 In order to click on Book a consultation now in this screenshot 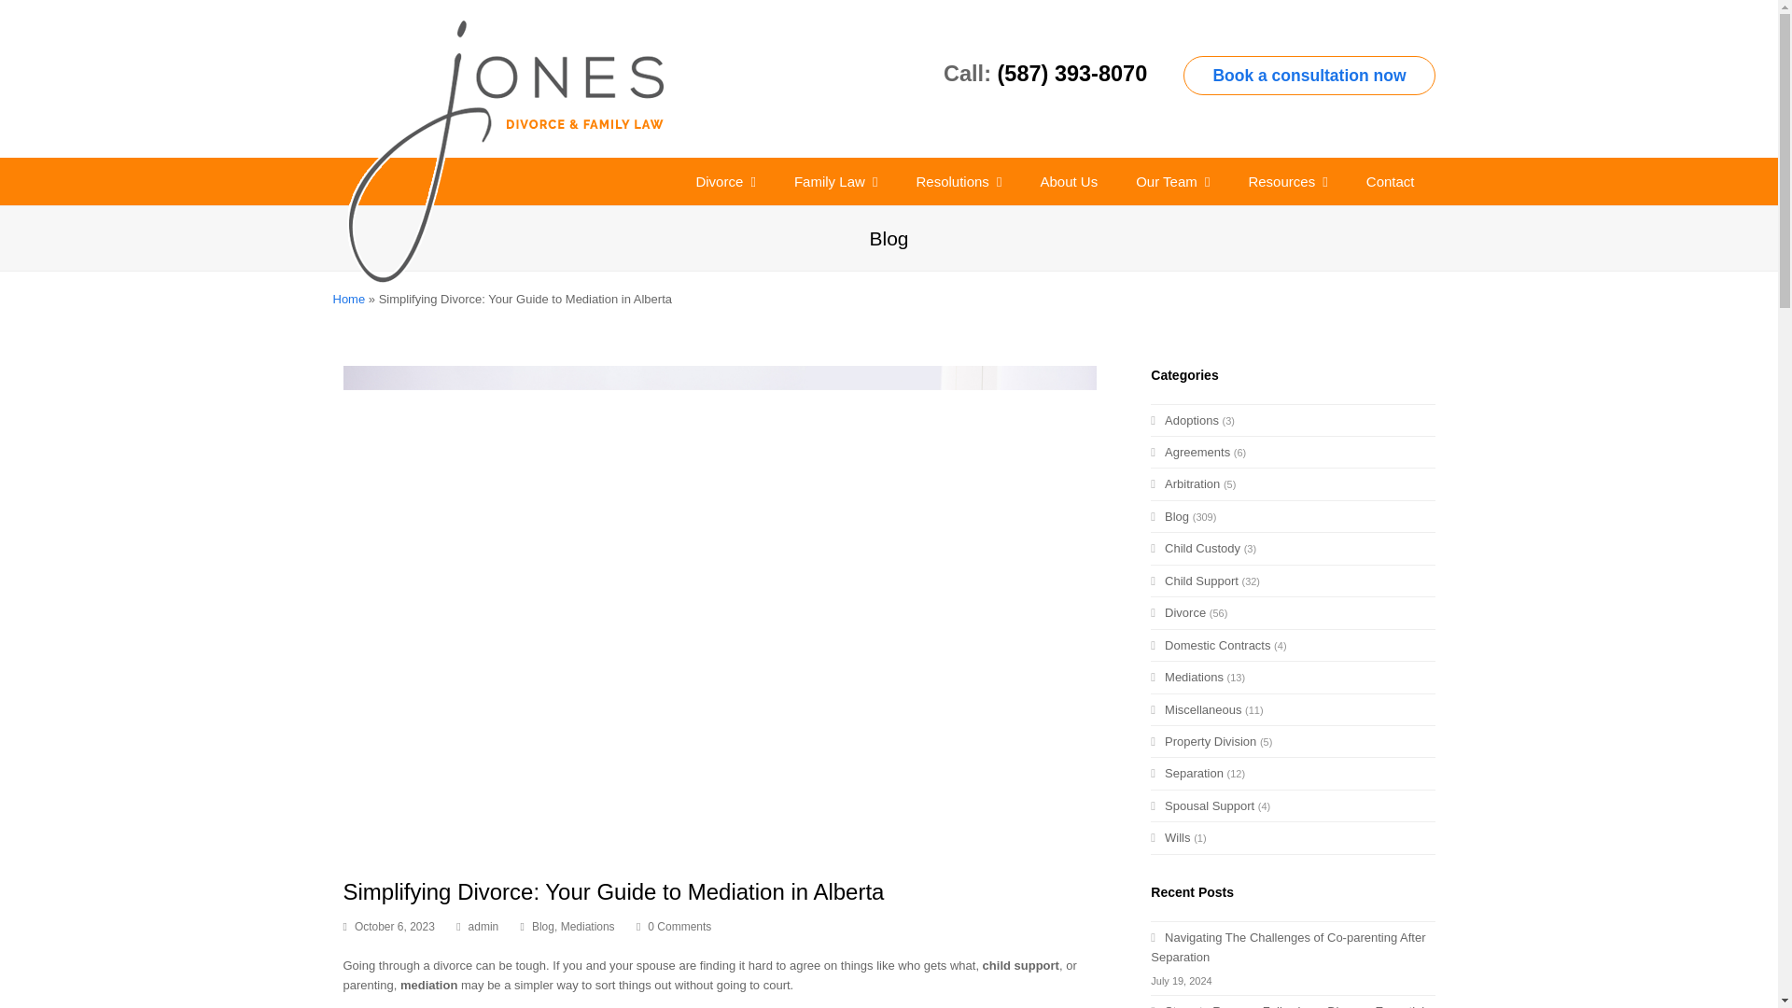, I will do `click(1309, 75)`.